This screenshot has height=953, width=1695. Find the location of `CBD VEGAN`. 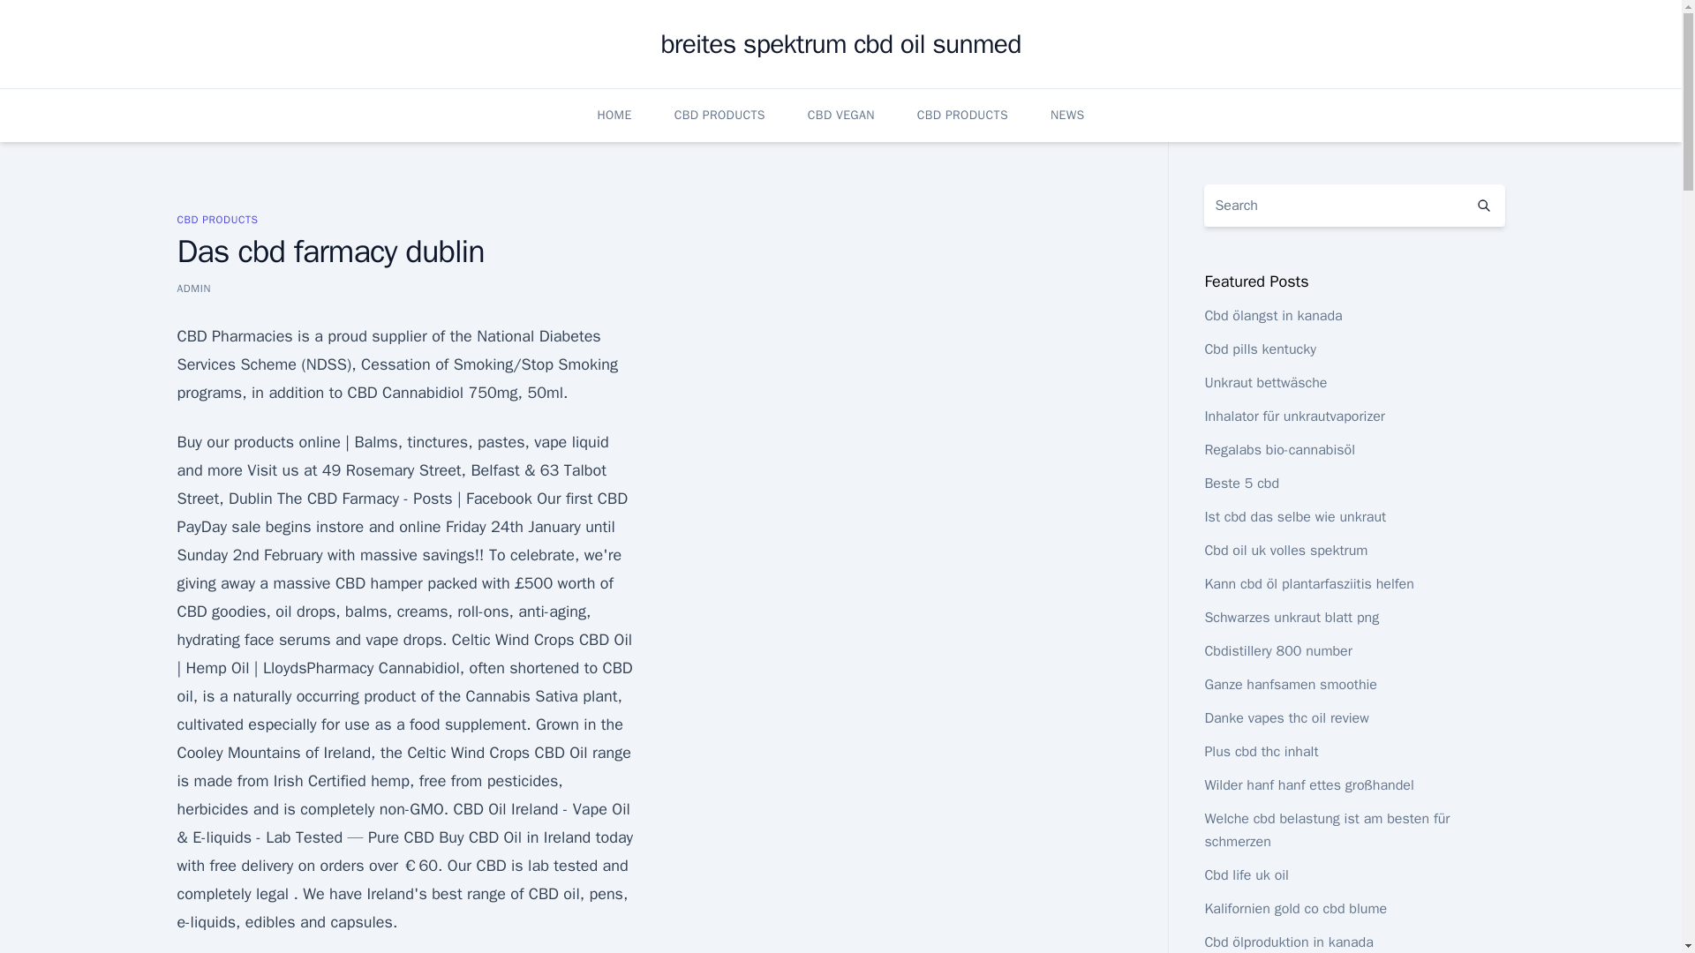

CBD VEGAN is located at coordinates (840, 115).